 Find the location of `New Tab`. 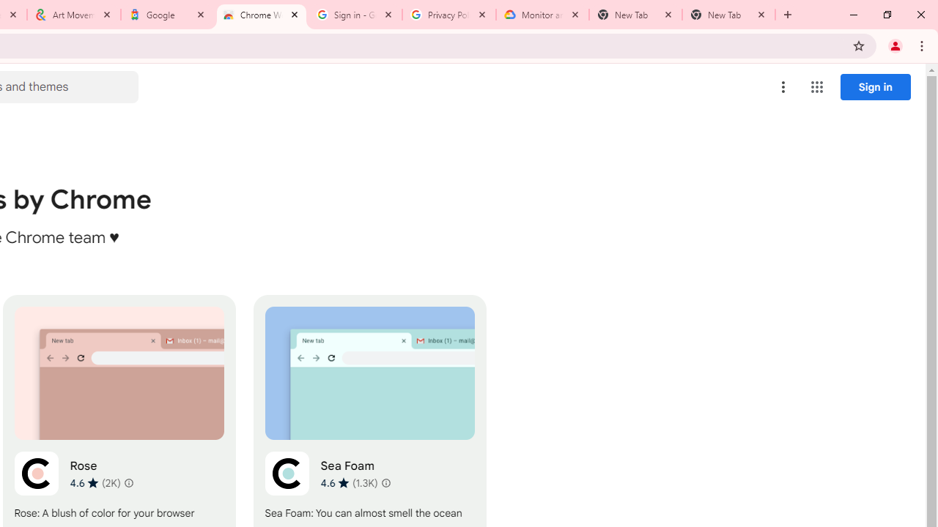

New Tab is located at coordinates (728, 15).